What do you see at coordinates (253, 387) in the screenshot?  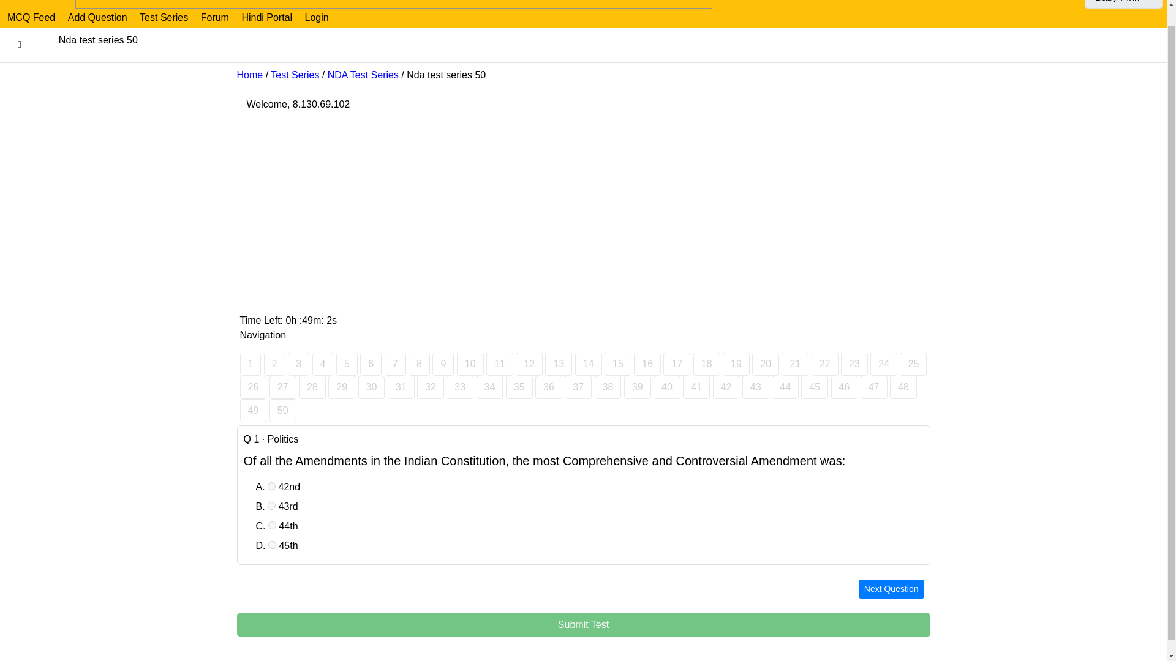 I see `26` at bounding box center [253, 387].